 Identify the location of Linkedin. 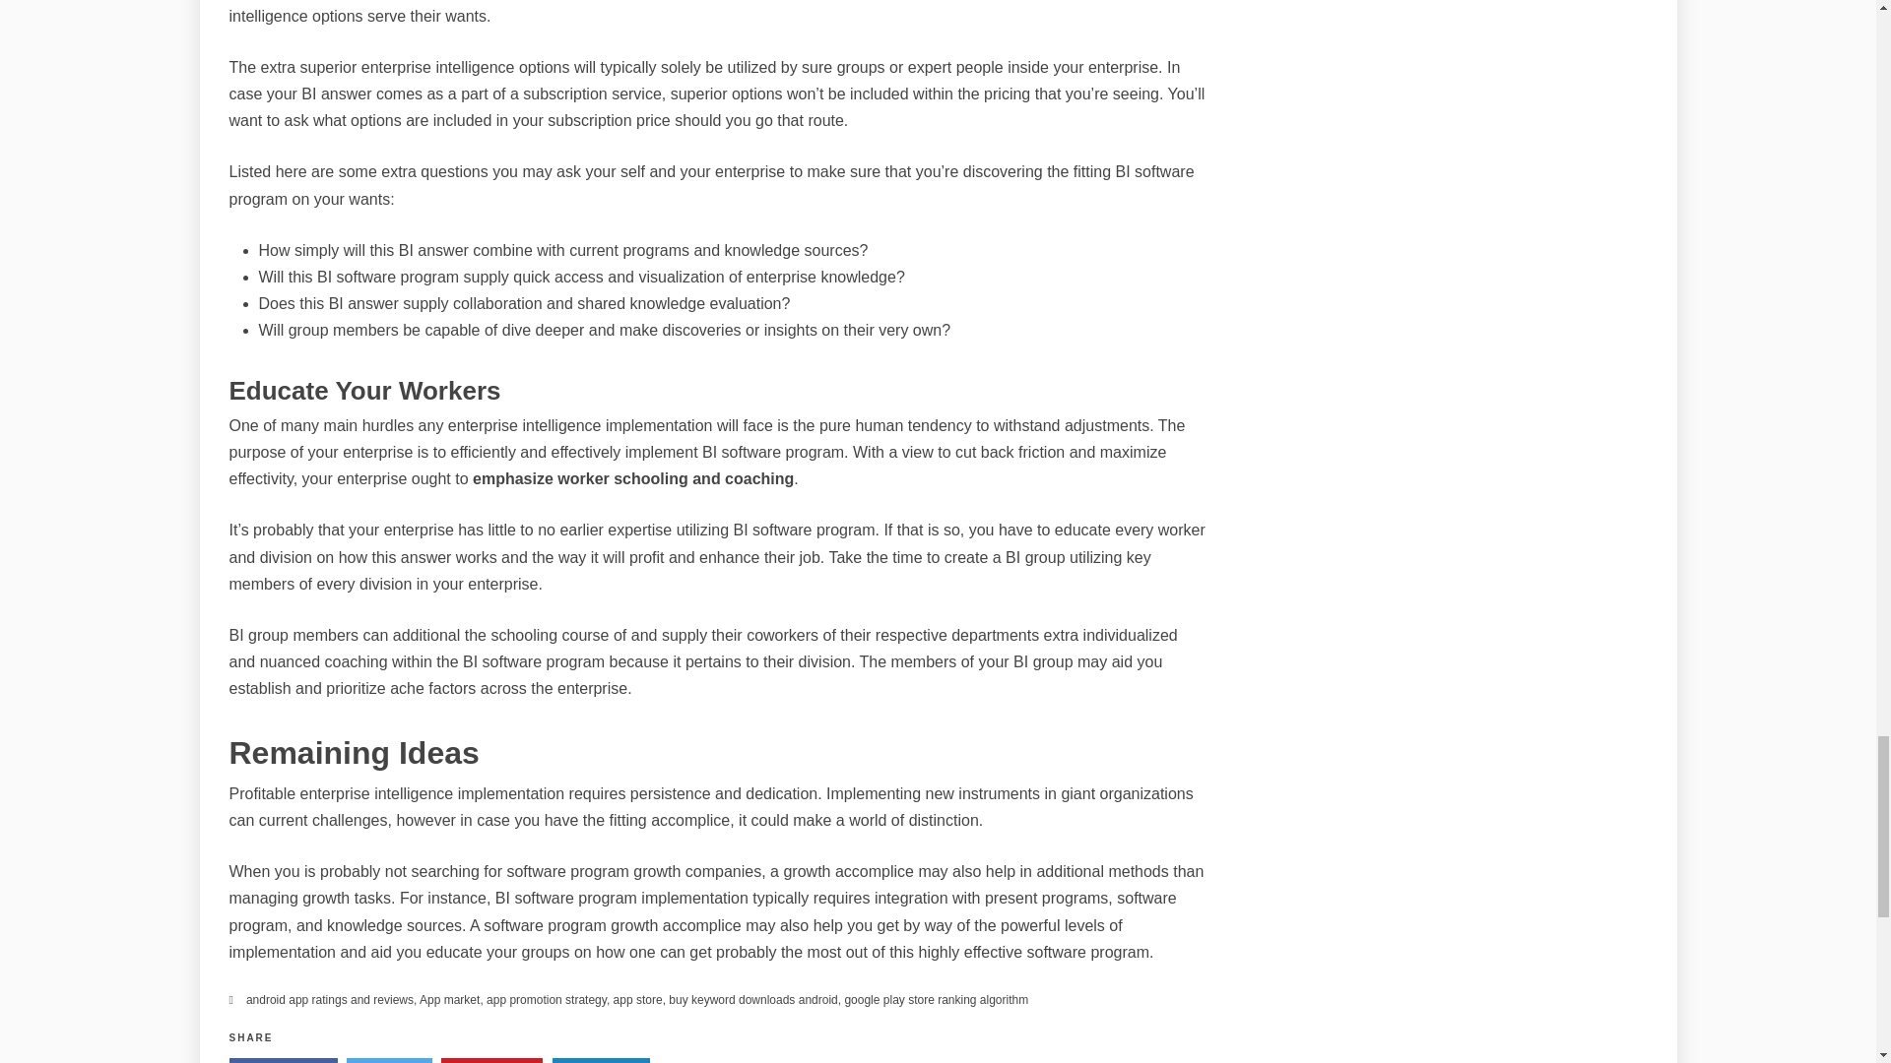
(601, 1060).